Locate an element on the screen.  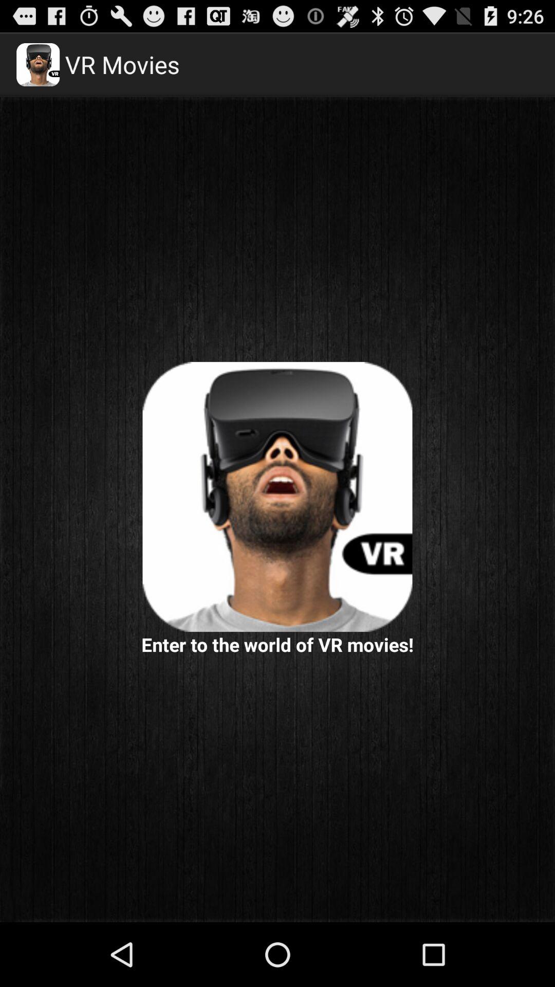
press the app below vr movies app is located at coordinates (277, 497).